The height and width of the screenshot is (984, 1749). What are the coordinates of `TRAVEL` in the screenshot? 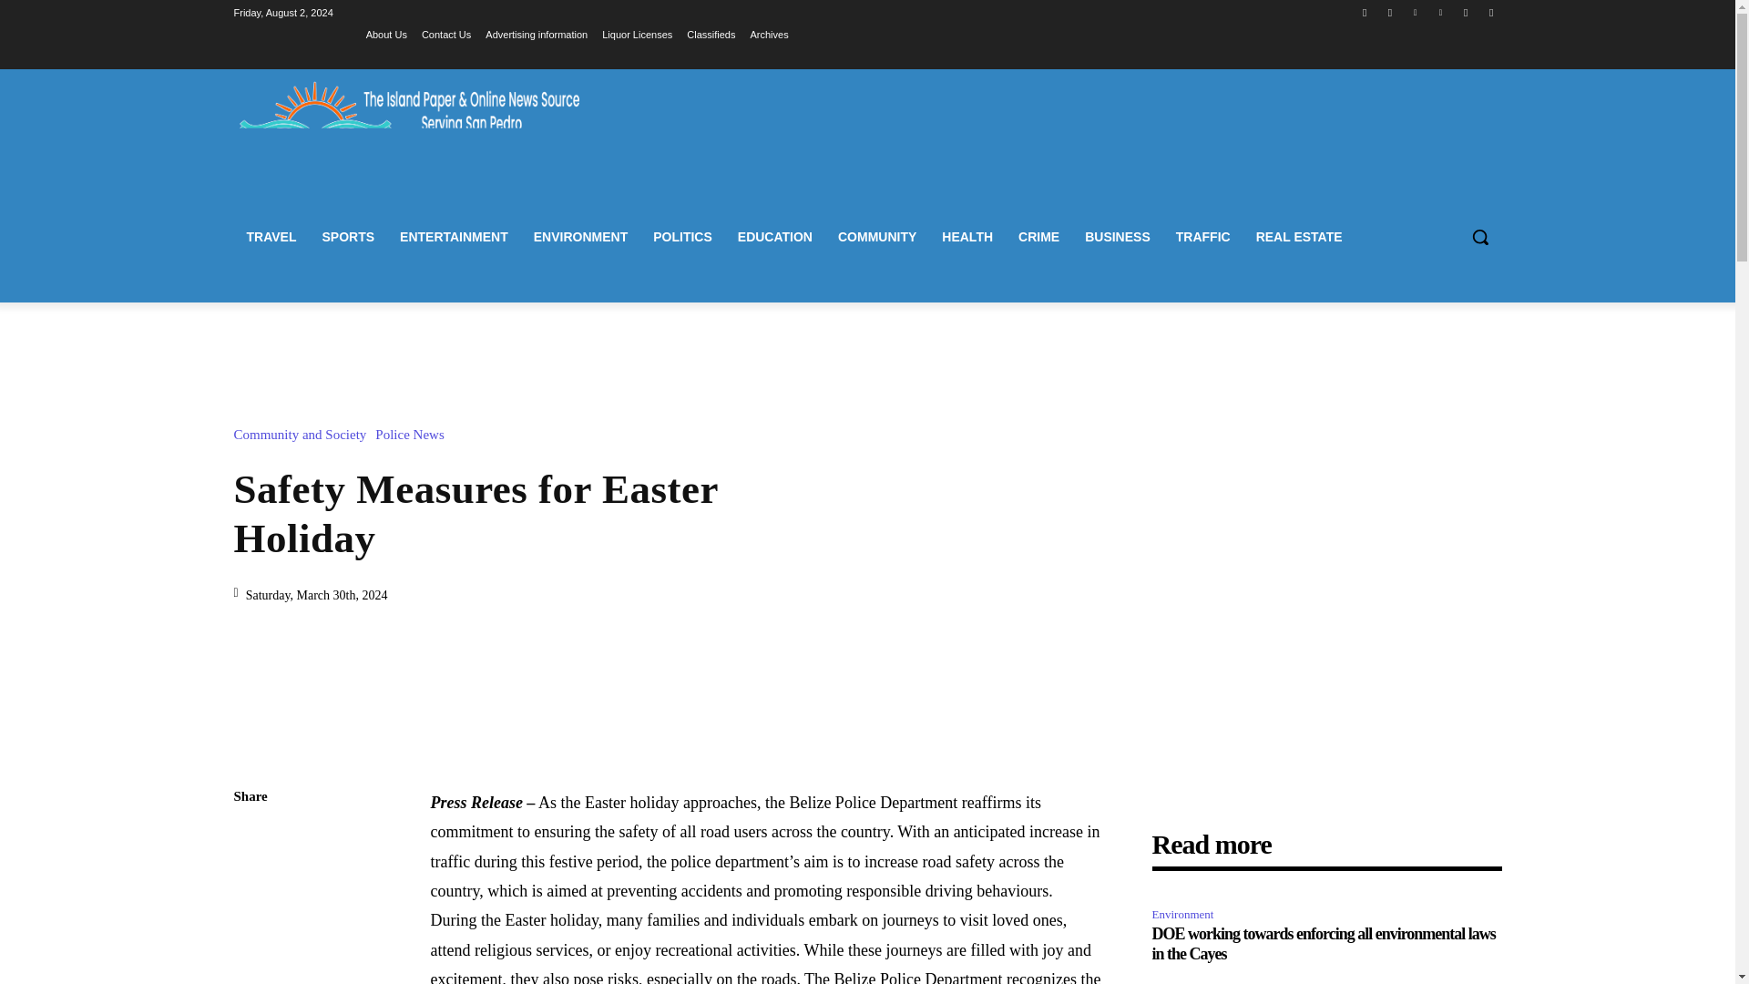 It's located at (271, 237).